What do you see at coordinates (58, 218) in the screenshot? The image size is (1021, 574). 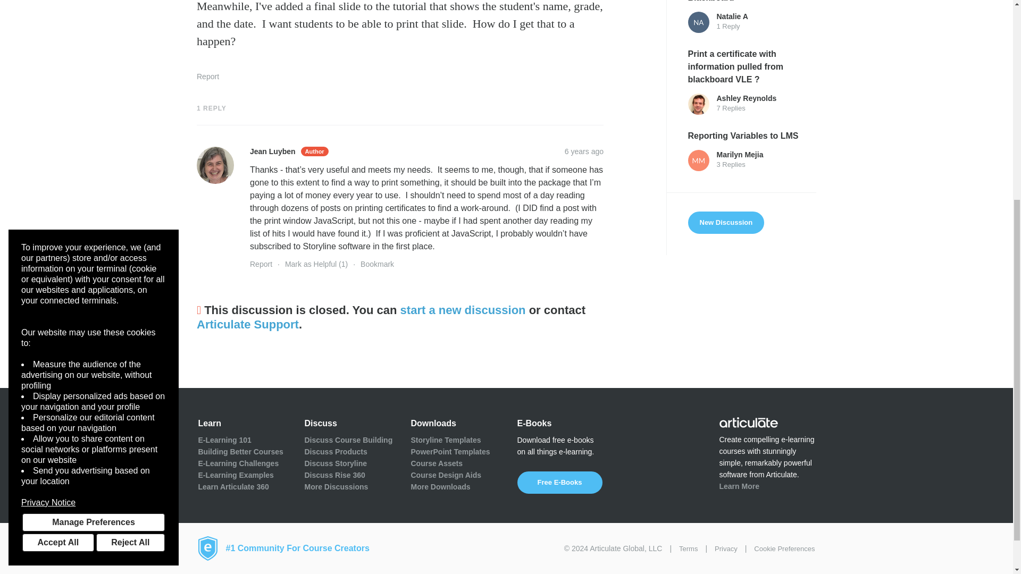 I see `Accept All` at bounding box center [58, 218].